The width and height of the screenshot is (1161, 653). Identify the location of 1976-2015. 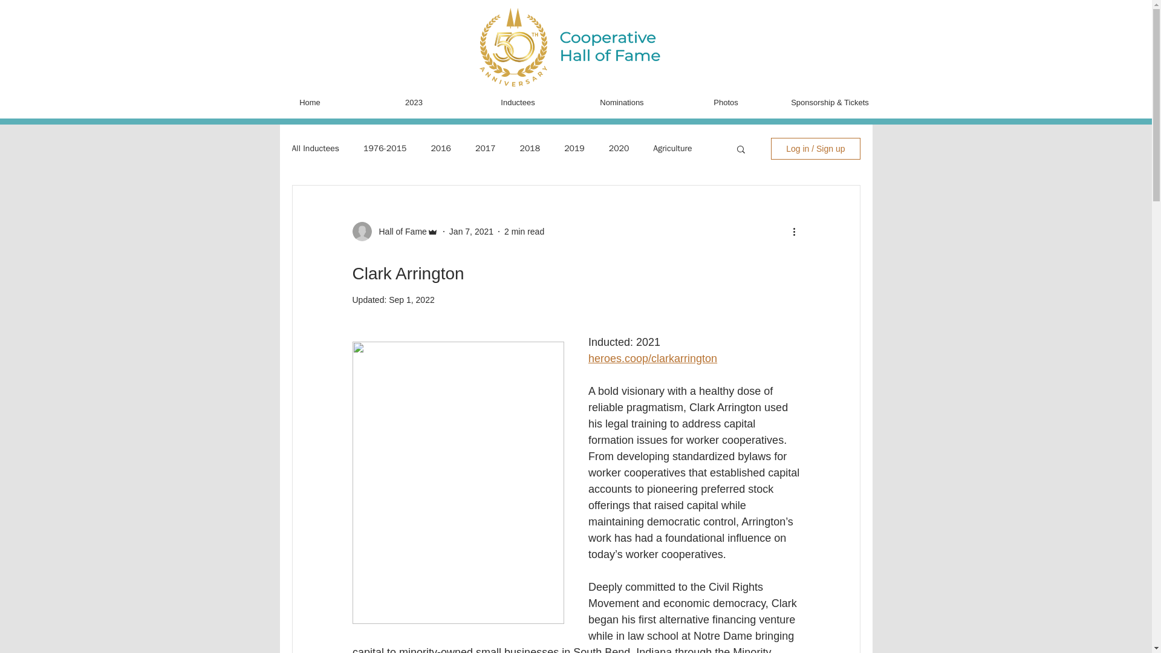
(385, 148).